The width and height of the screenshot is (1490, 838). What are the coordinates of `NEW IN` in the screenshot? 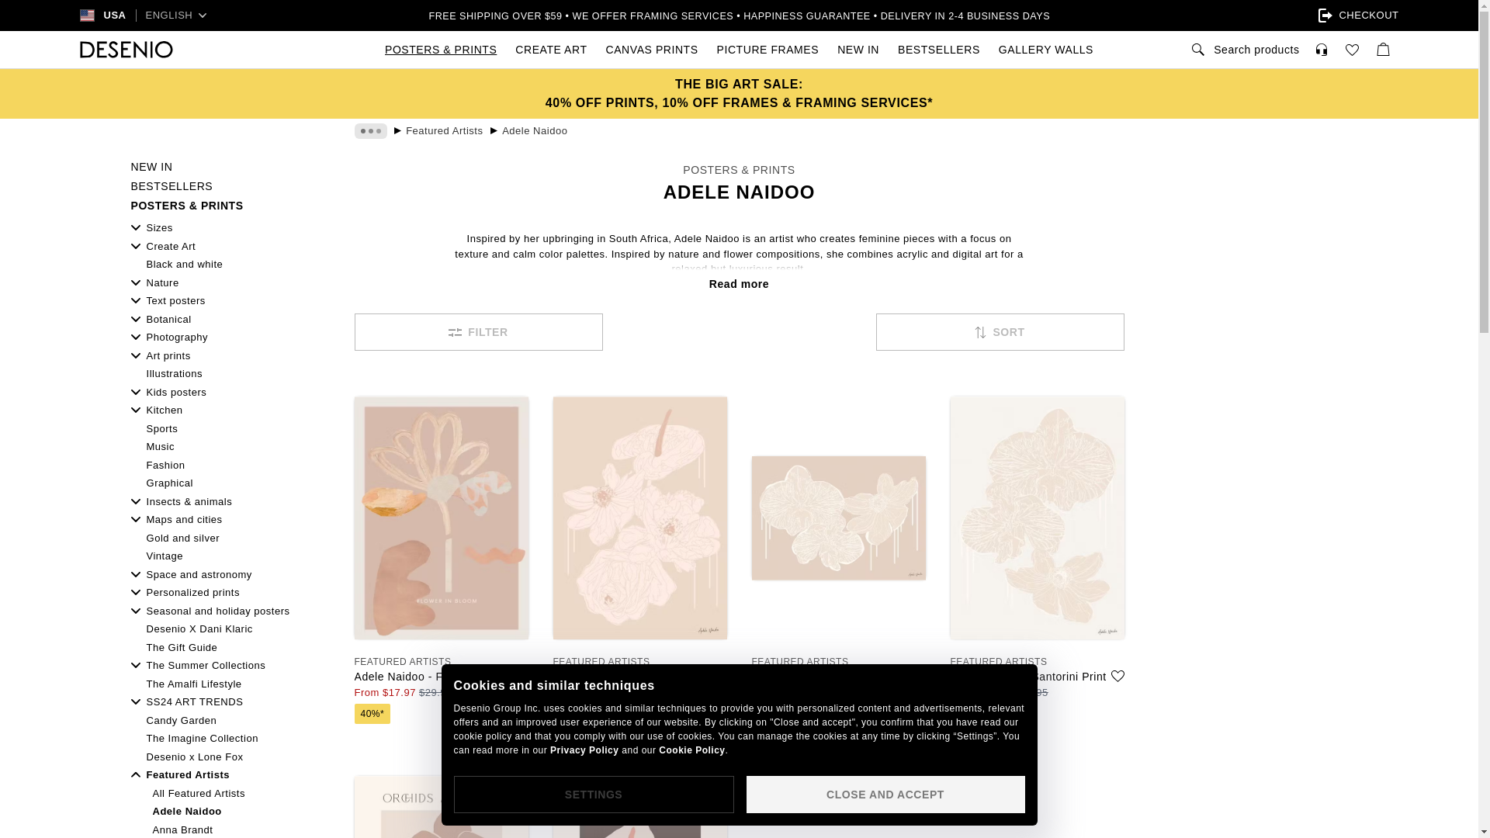 It's located at (230, 167).